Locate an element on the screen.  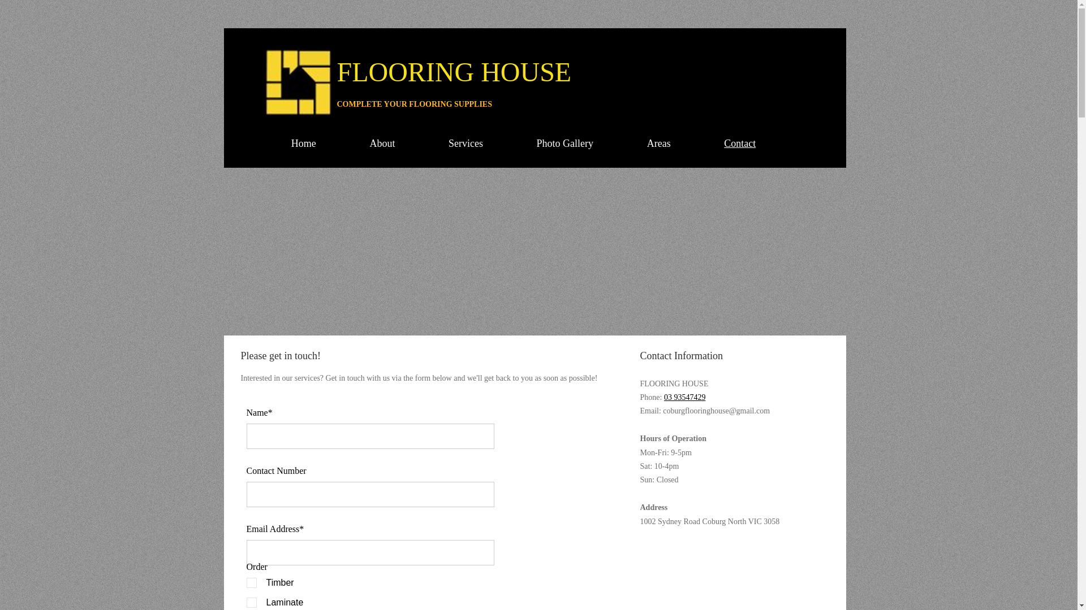
Contact is located at coordinates (740, 143).